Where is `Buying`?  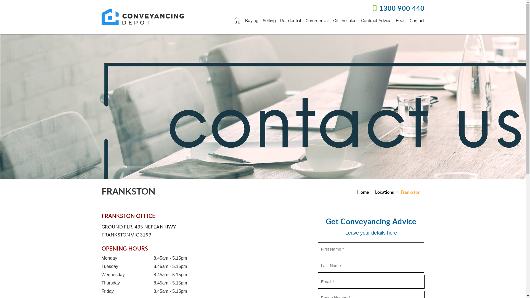 Buying is located at coordinates (252, 20).